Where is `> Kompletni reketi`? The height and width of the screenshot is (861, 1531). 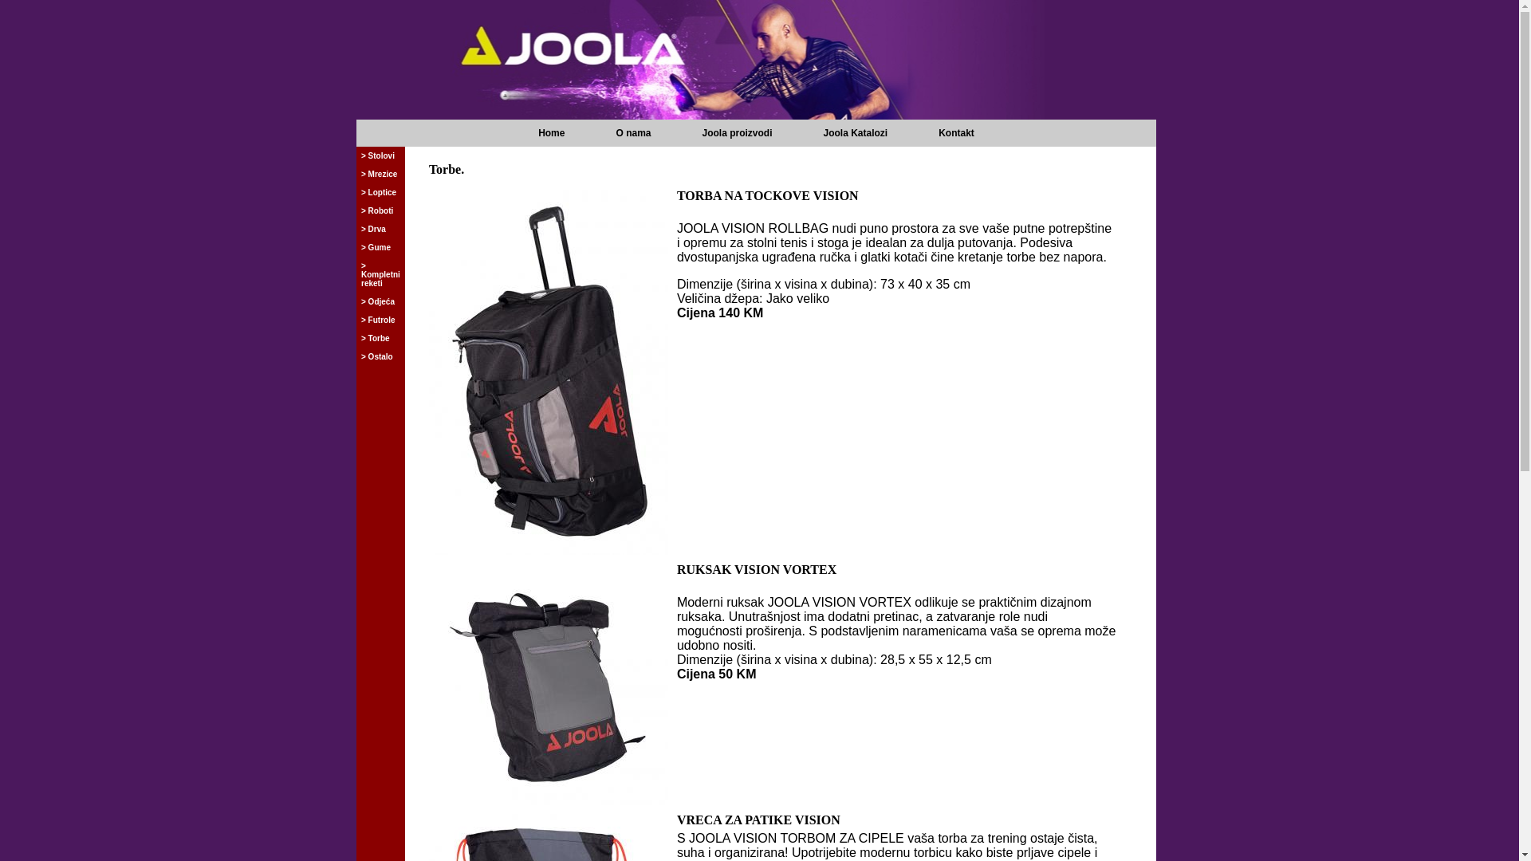 > Kompletni reketi is located at coordinates (380, 274).